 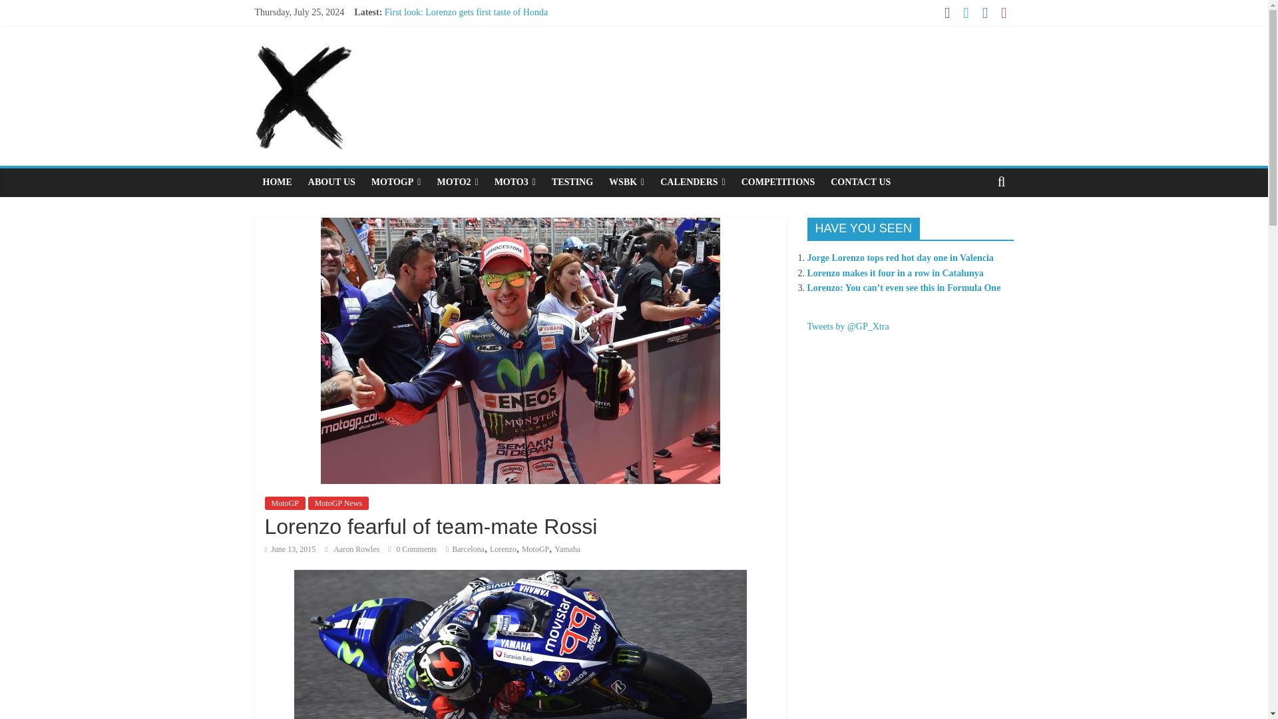 What do you see at coordinates (338, 503) in the screenshot?
I see `MotoGP News` at bounding box center [338, 503].